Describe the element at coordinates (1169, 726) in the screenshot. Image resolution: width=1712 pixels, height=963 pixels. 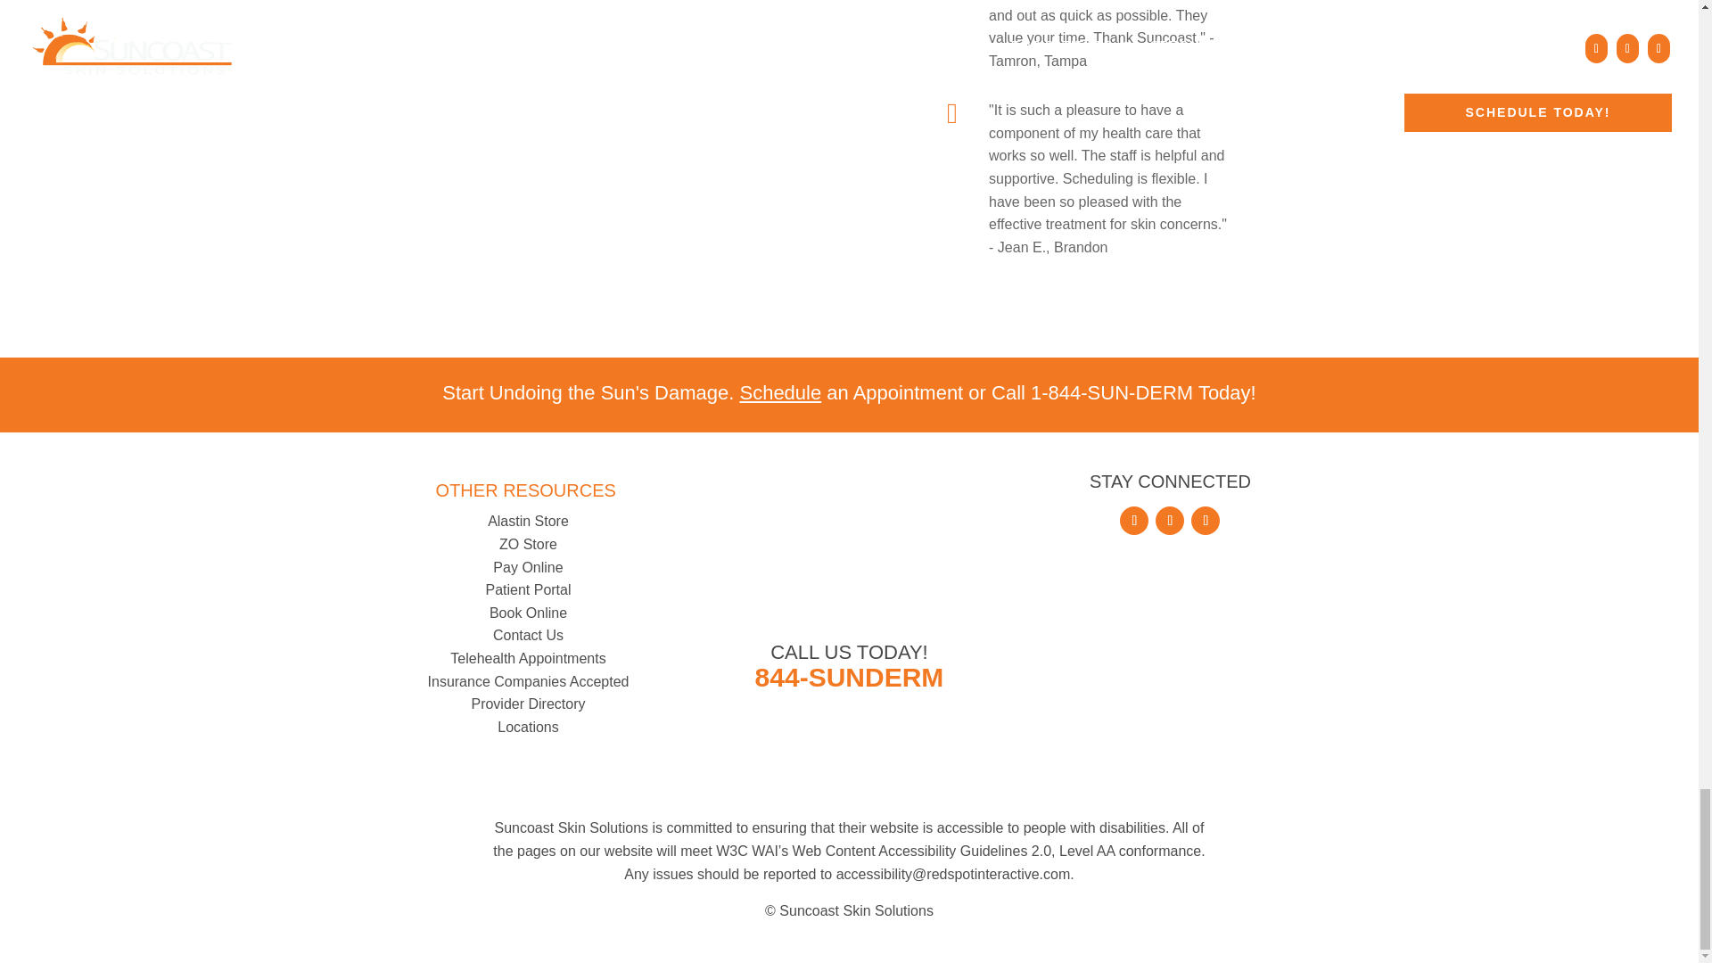
I see `asds-logo-2` at that location.